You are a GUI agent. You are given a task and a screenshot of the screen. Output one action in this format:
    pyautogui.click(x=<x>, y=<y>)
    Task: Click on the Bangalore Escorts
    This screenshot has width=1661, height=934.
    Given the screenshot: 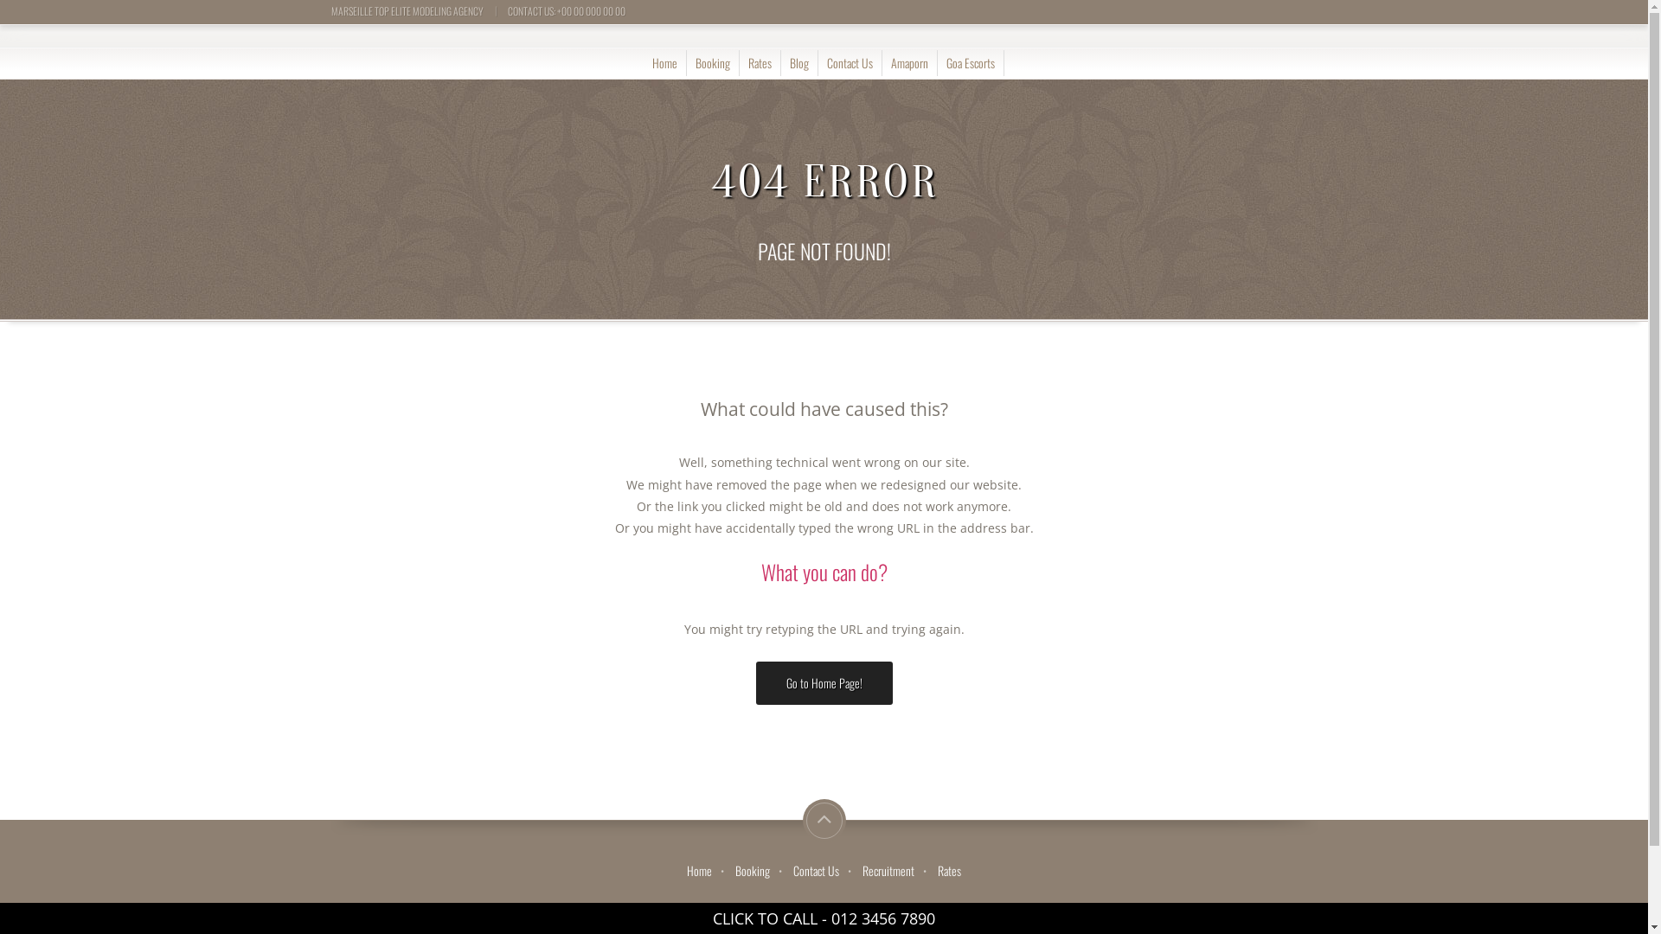 What is the action you would take?
    pyautogui.click(x=1202, y=906)
    